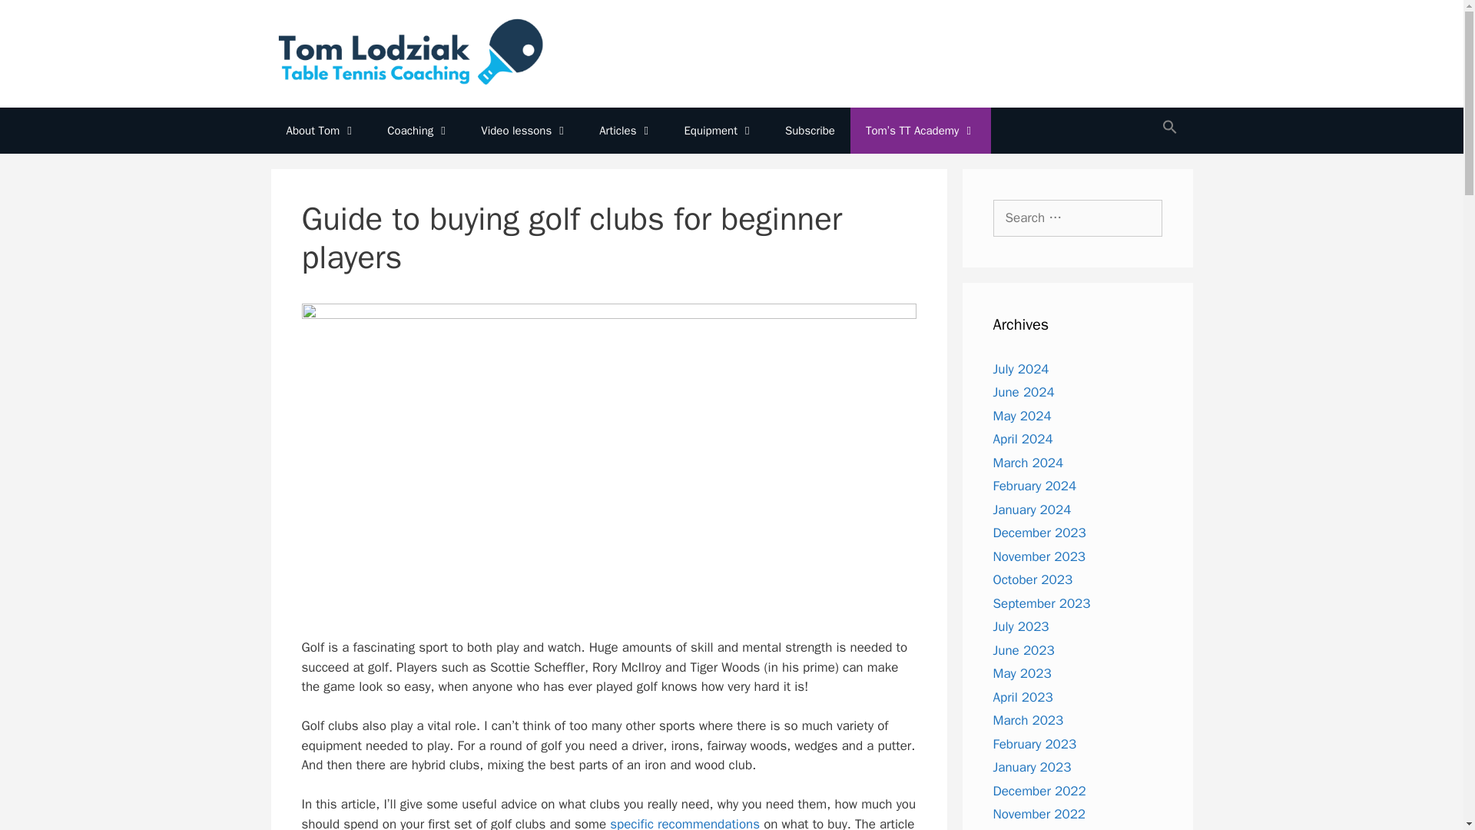 The width and height of the screenshot is (1475, 830). Describe the element at coordinates (320, 131) in the screenshot. I see `About Tom` at that location.